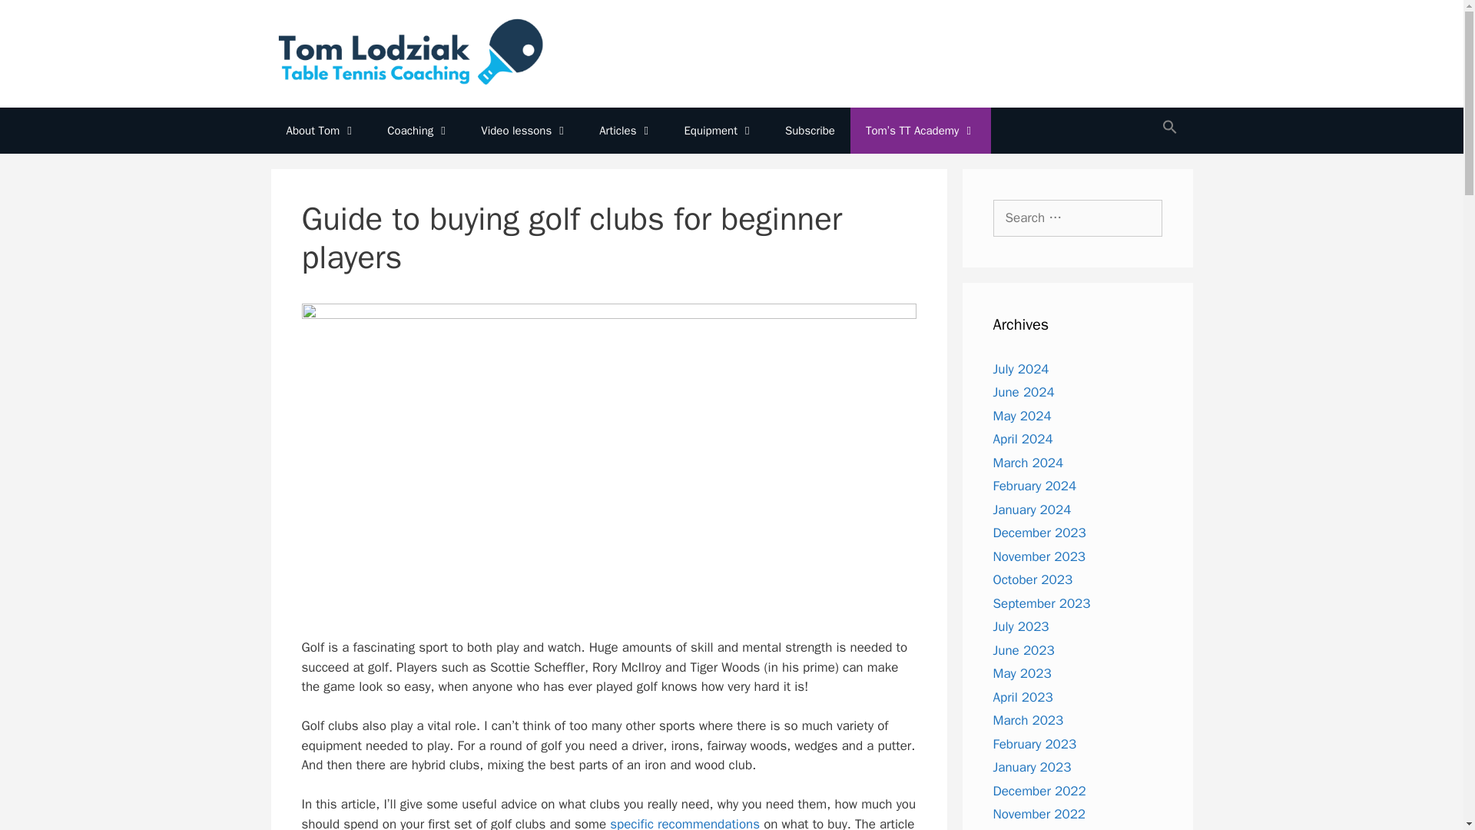 The width and height of the screenshot is (1475, 830). Describe the element at coordinates (320, 131) in the screenshot. I see `About Tom` at that location.